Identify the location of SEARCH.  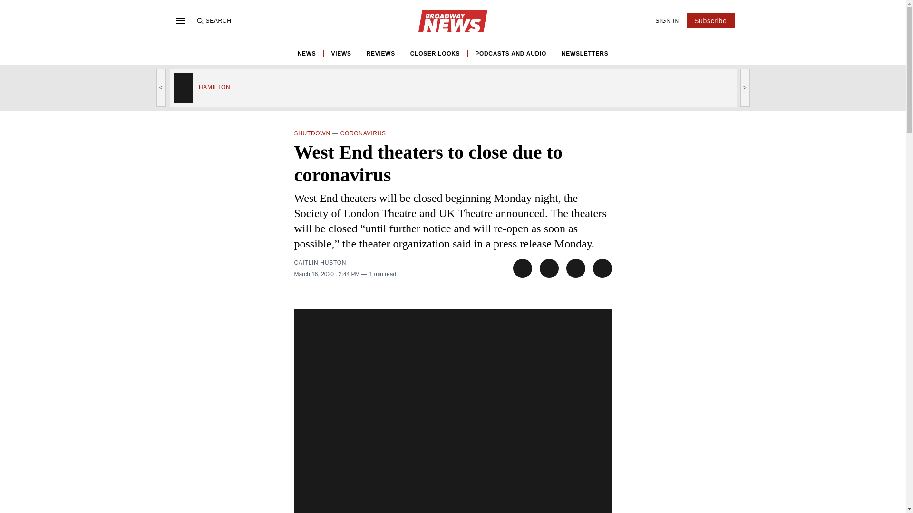
(213, 20).